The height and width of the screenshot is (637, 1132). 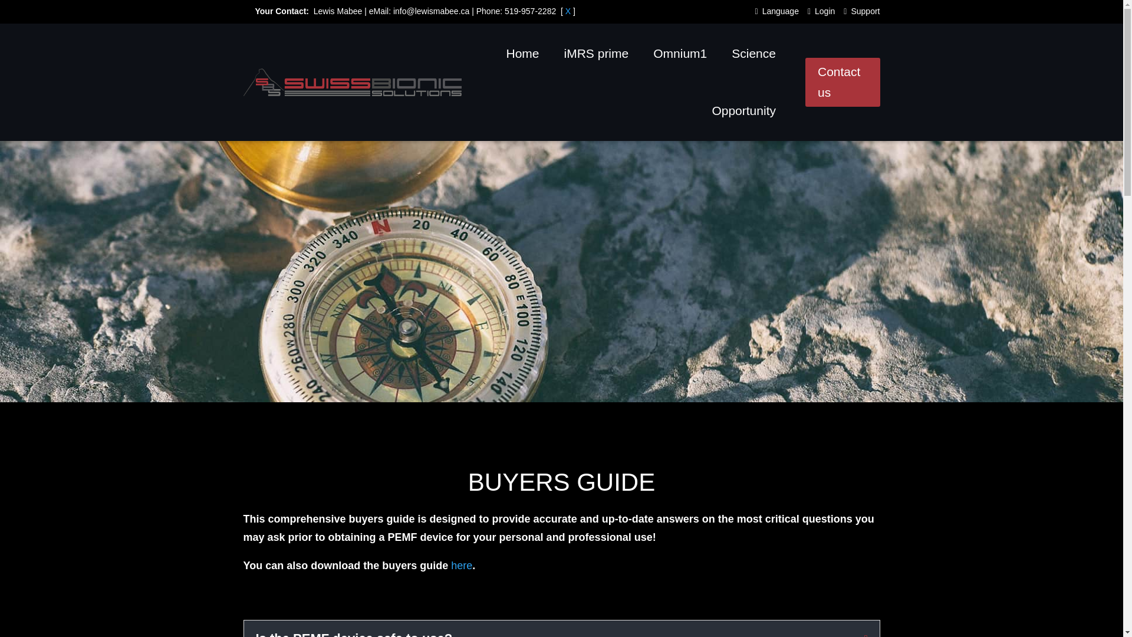 What do you see at coordinates (679, 54) in the screenshot?
I see `Omnium1` at bounding box center [679, 54].